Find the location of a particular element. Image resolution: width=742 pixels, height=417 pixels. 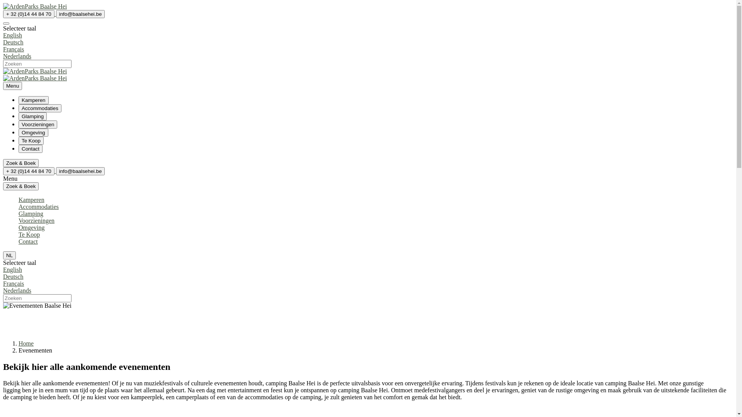

Glamping is located at coordinates (31, 214).